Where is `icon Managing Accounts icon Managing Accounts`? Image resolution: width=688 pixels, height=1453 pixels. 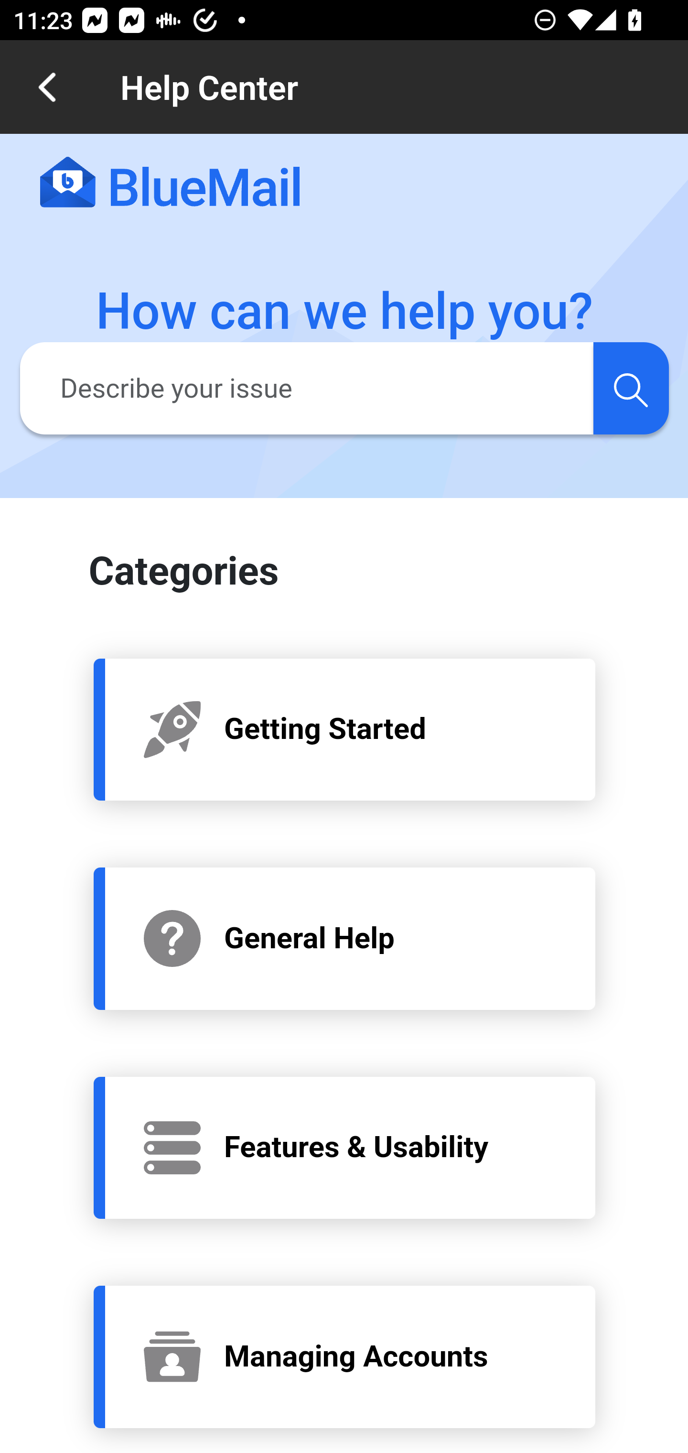
icon Managing Accounts icon Managing Accounts is located at coordinates (345, 1356).